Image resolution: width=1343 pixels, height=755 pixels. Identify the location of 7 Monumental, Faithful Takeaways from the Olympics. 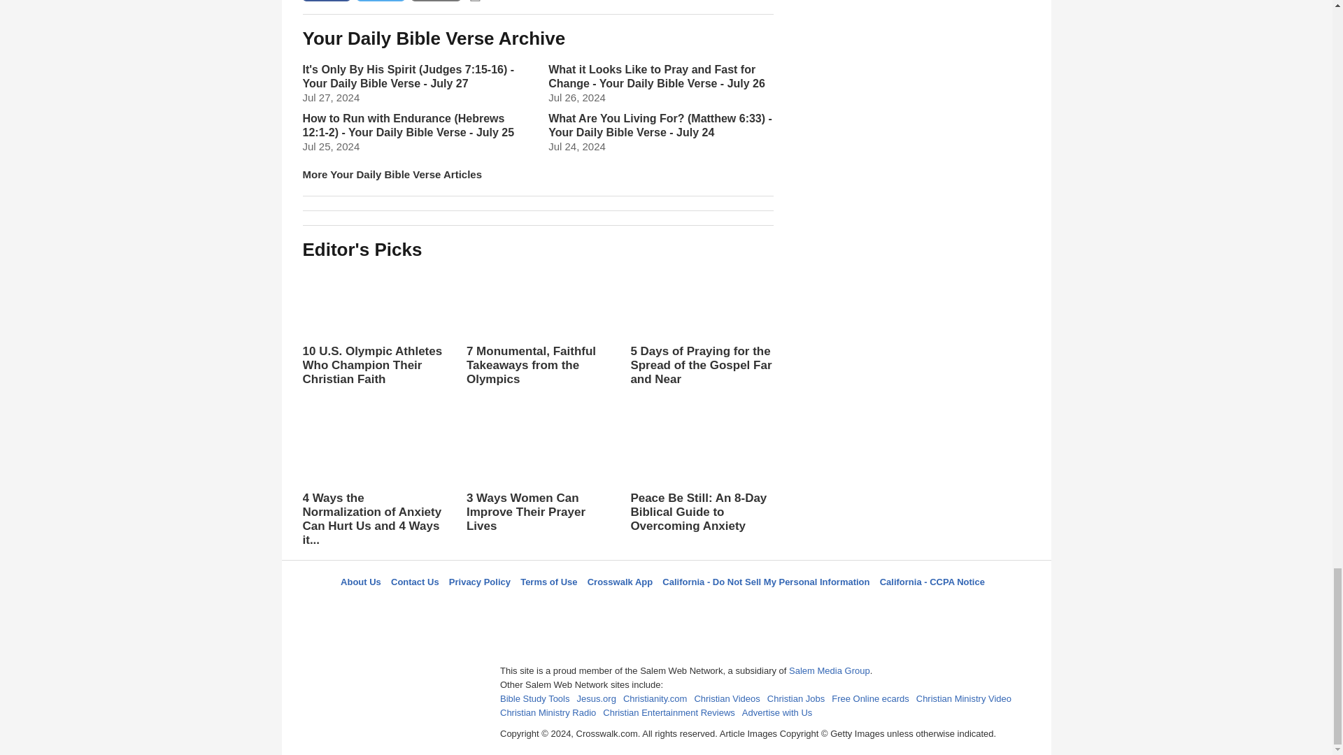
(537, 326).